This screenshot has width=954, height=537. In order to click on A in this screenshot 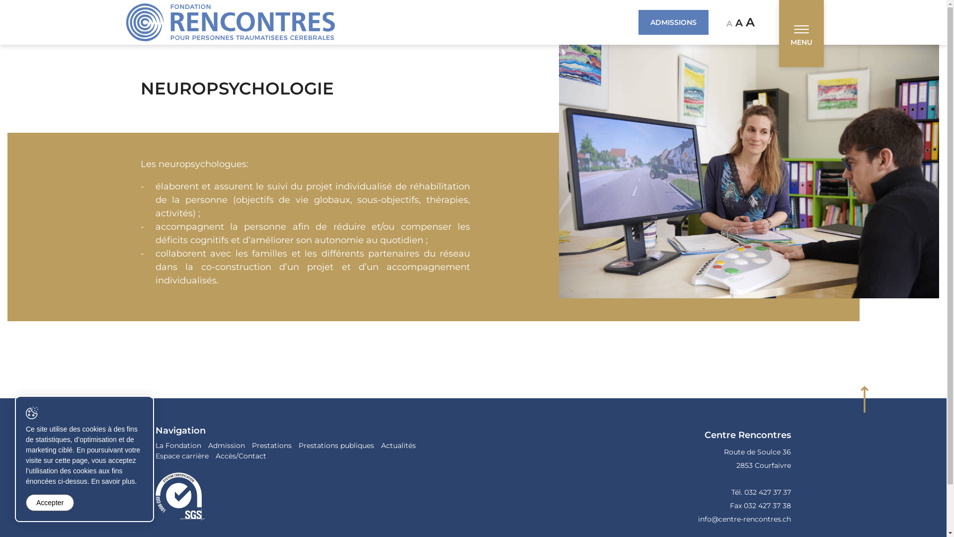, I will do `click(739, 23)`.